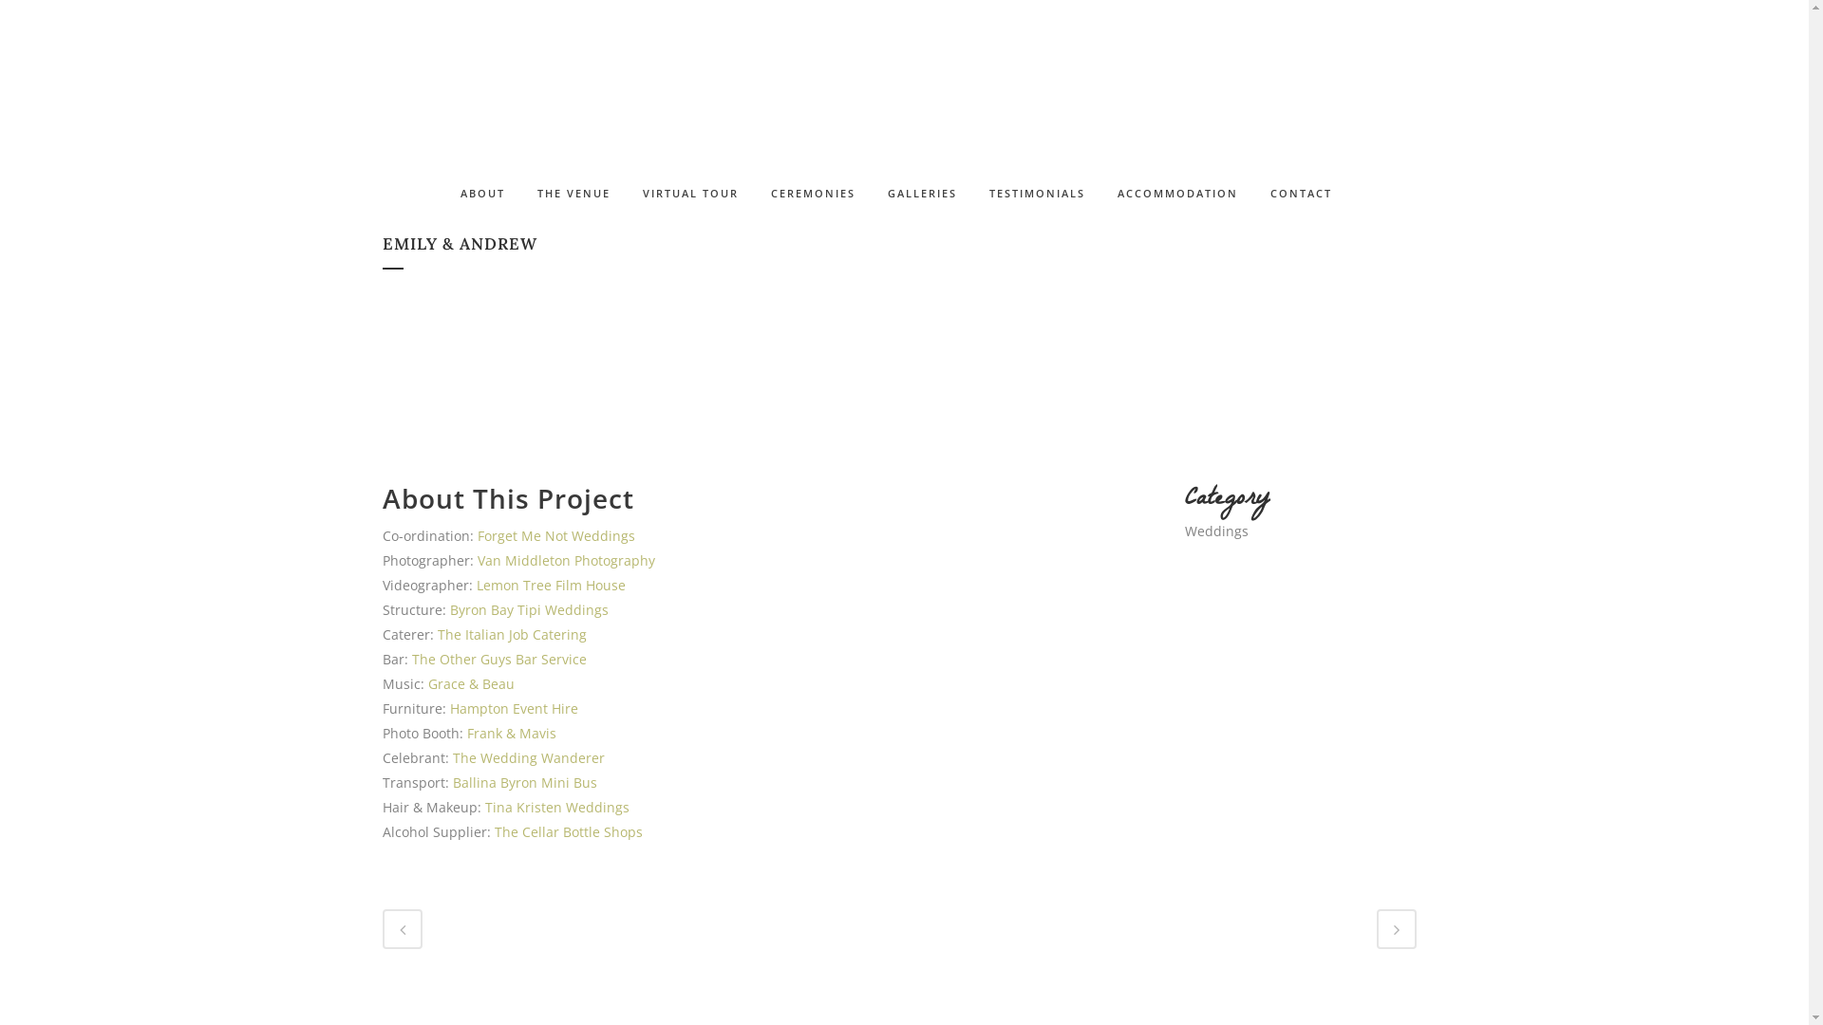 The image size is (1823, 1025). What do you see at coordinates (813, 194) in the screenshot?
I see `CEREMONIES` at bounding box center [813, 194].